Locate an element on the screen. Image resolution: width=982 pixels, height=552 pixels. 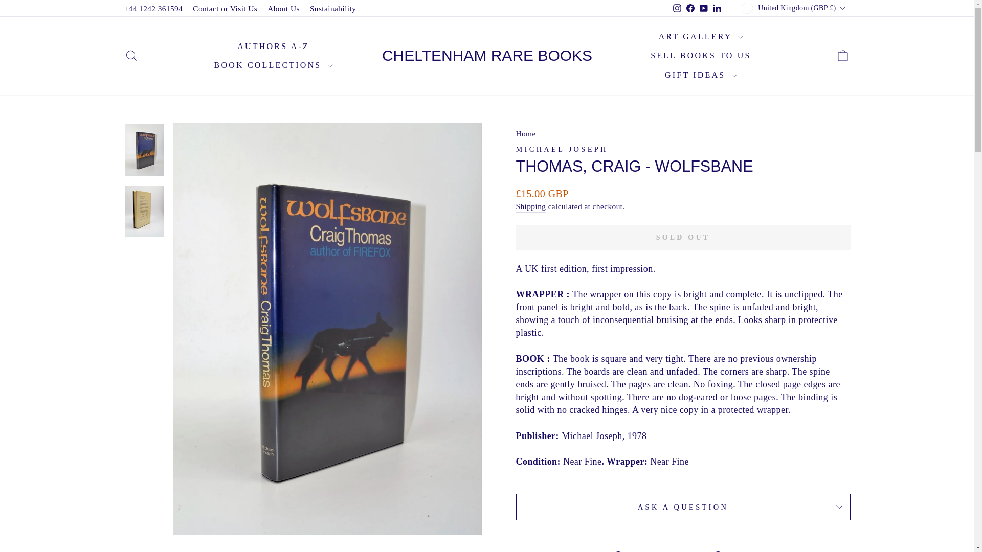
Pin on Pinterest is located at coordinates (732, 550).